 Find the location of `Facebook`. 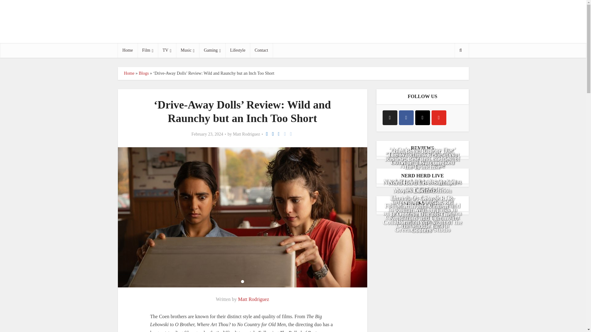

Facebook is located at coordinates (406, 117).